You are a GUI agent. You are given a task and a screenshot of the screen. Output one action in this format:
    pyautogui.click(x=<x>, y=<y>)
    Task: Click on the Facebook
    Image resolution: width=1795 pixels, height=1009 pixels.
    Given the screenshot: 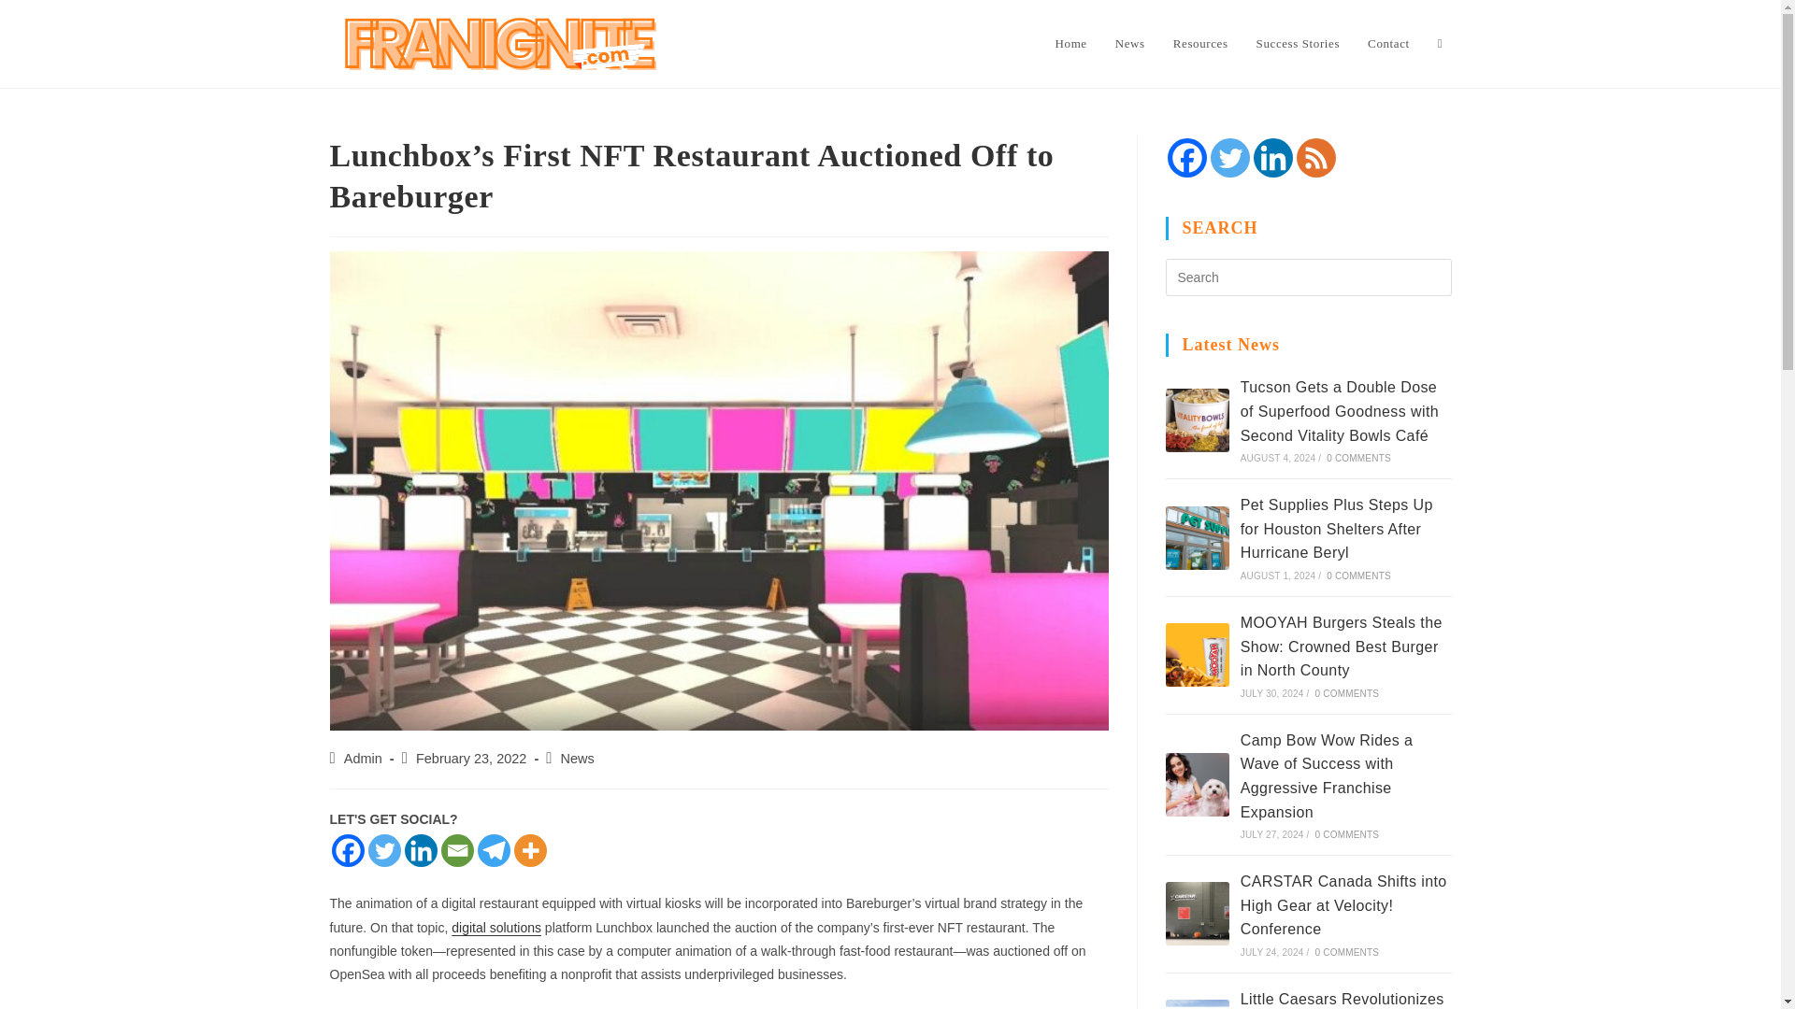 What is the action you would take?
    pyautogui.click(x=1186, y=157)
    